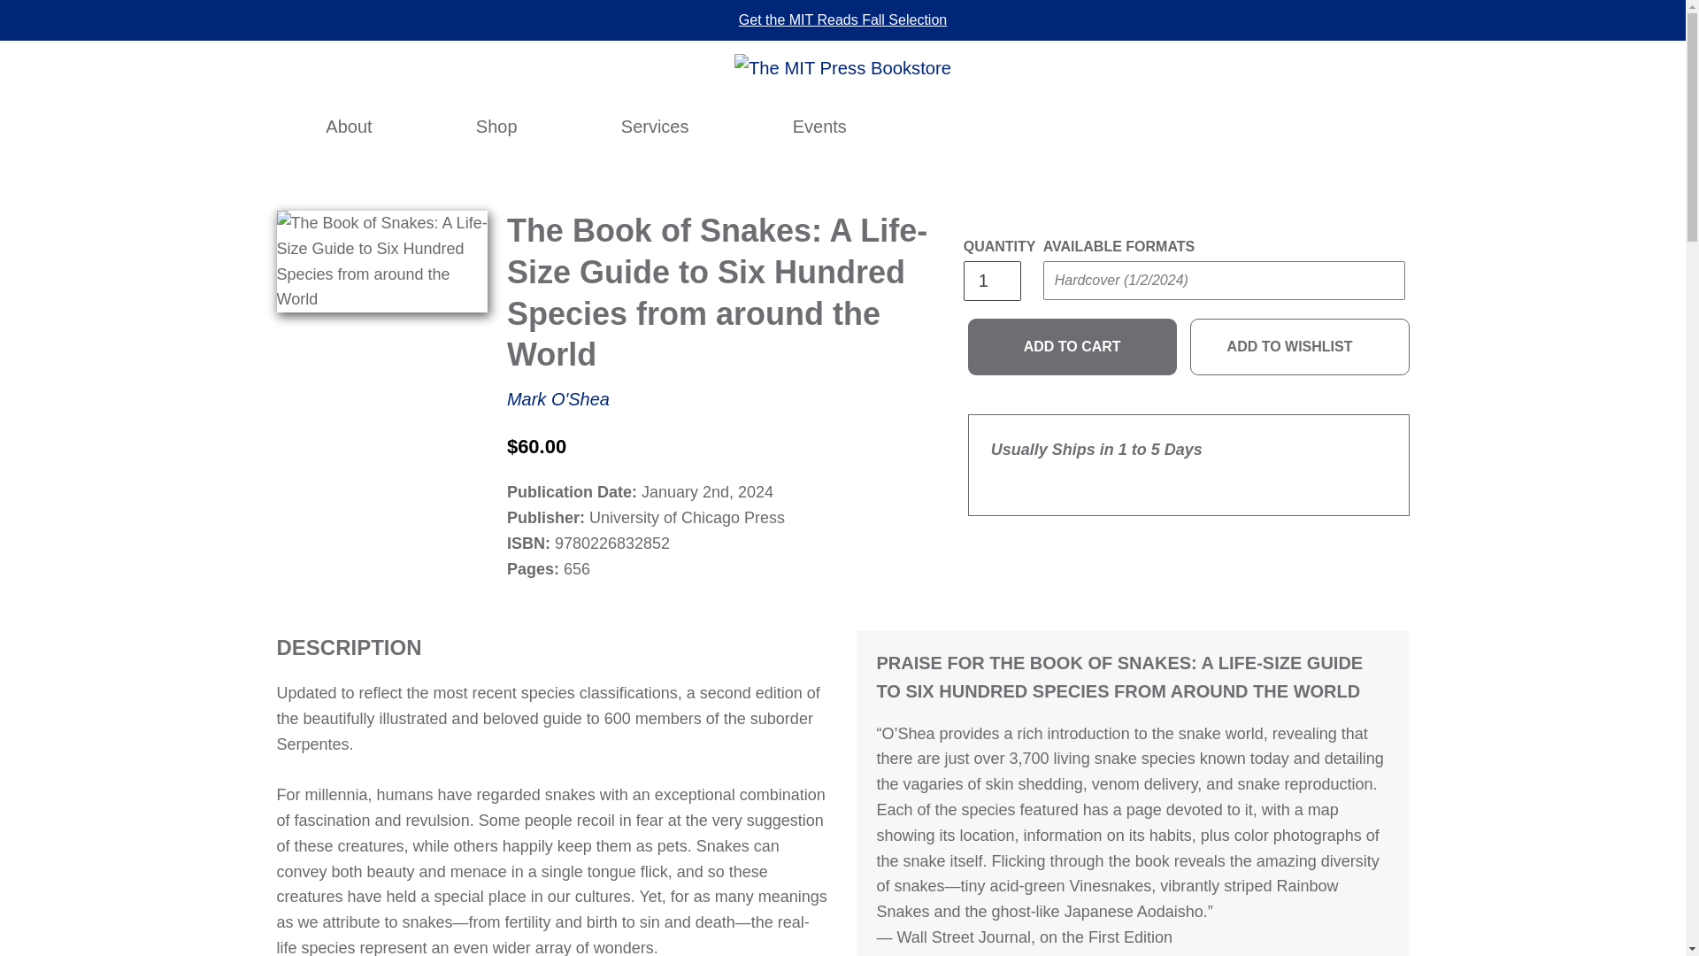 The image size is (1699, 956). Describe the element at coordinates (1232, 126) in the screenshot. I see `Wishlists` at that location.